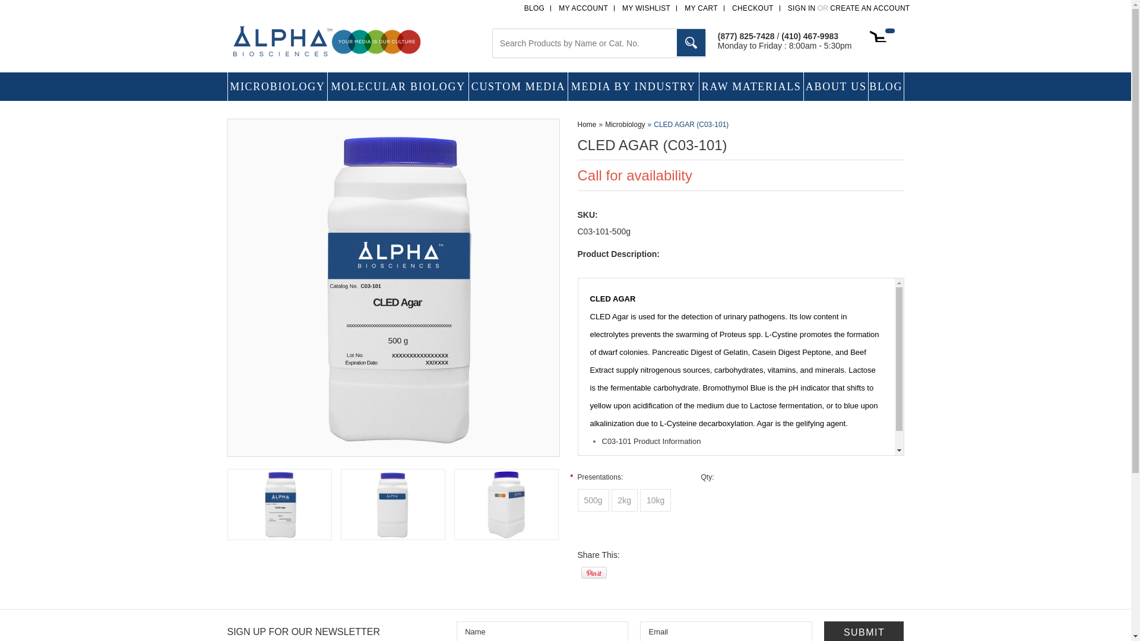 The image size is (1140, 641). What do you see at coordinates (753, 8) in the screenshot?
I see `CHECKOUT` at bounding box center [753, 8].